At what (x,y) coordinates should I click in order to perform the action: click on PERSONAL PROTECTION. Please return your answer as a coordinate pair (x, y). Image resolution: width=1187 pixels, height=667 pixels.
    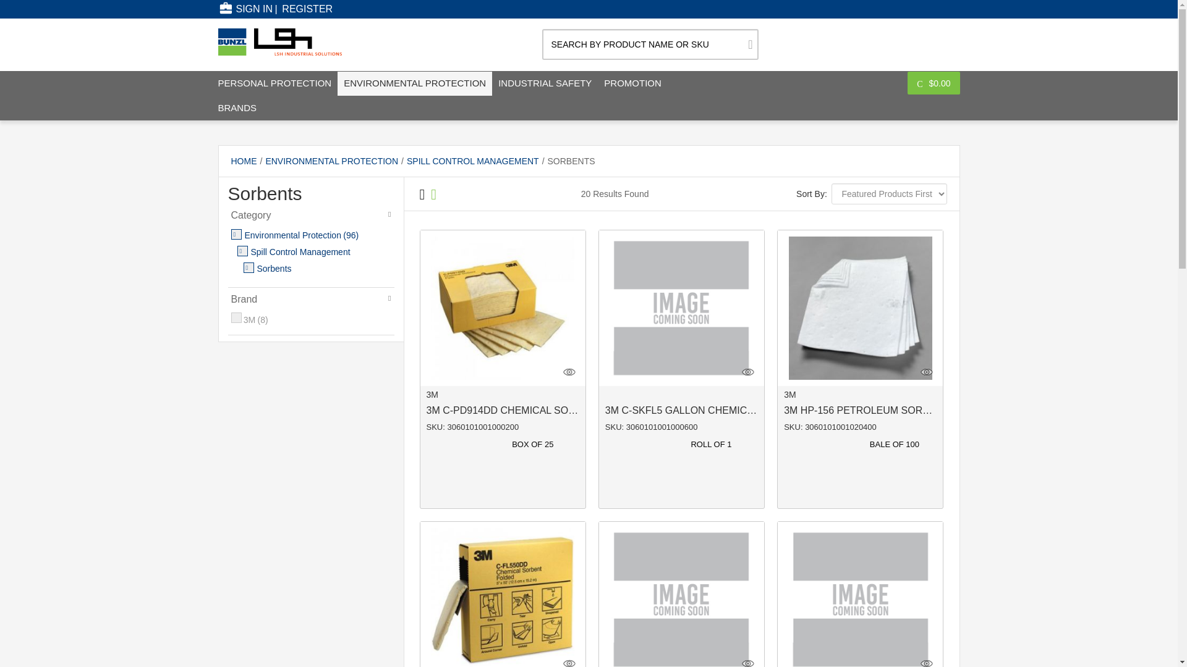
    Looking at the image, I should click on (274, 83).